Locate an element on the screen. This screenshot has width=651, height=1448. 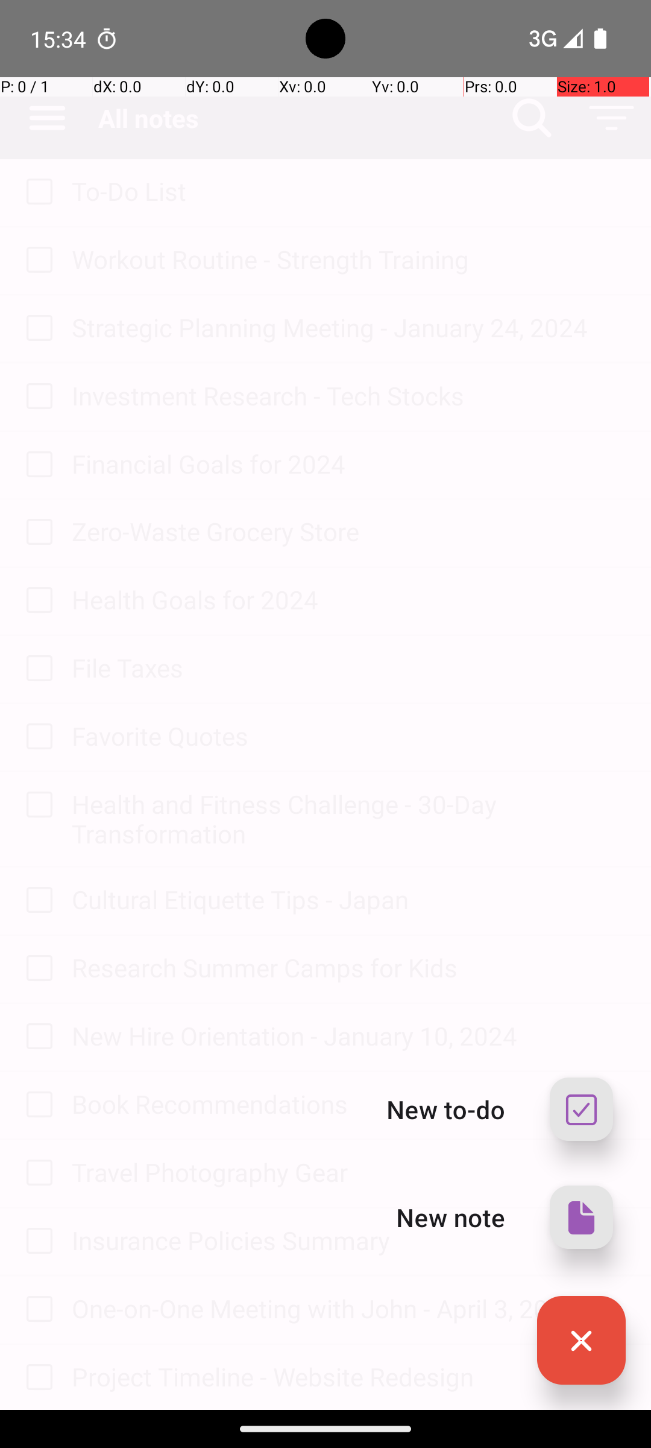
to-do: Travel Photography Gear is located at coordinates (36, 1173).